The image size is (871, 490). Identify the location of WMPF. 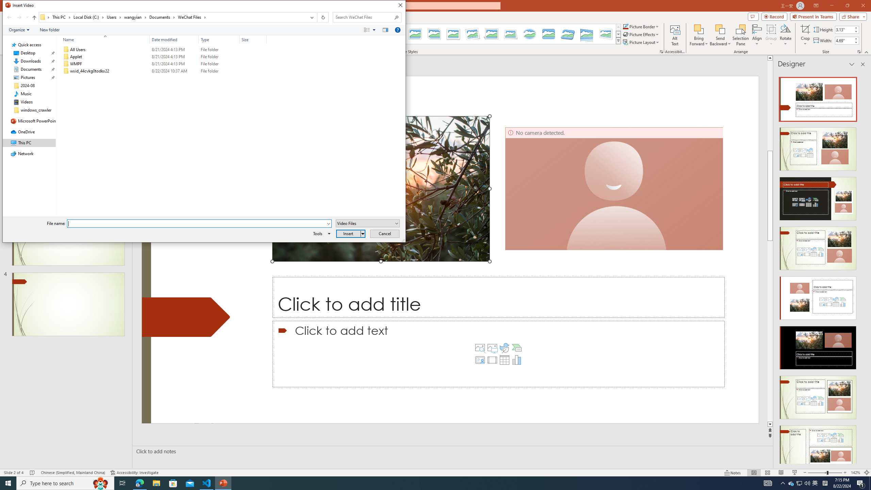
(163, 64).